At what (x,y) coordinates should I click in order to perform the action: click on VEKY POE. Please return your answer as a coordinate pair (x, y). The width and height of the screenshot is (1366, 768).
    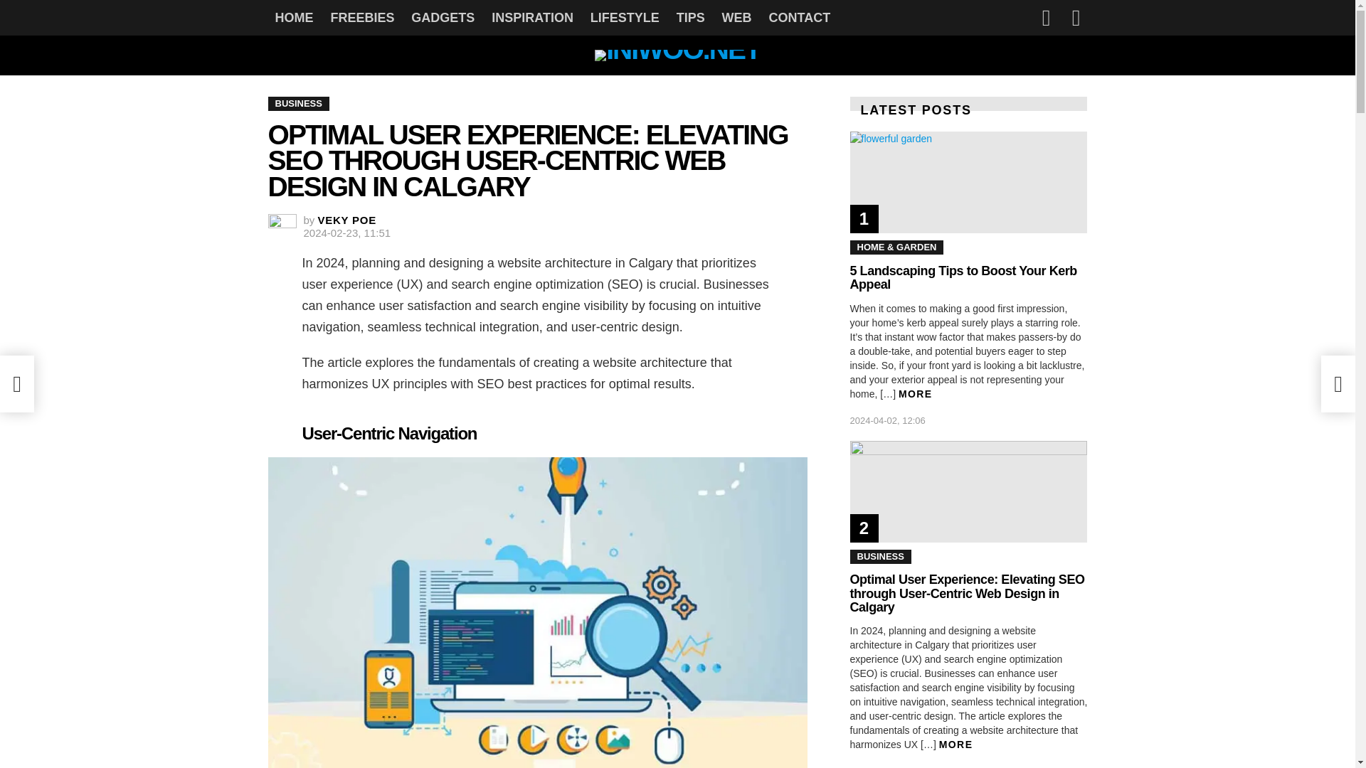
    Looking at the image, I should click on (347, 220).